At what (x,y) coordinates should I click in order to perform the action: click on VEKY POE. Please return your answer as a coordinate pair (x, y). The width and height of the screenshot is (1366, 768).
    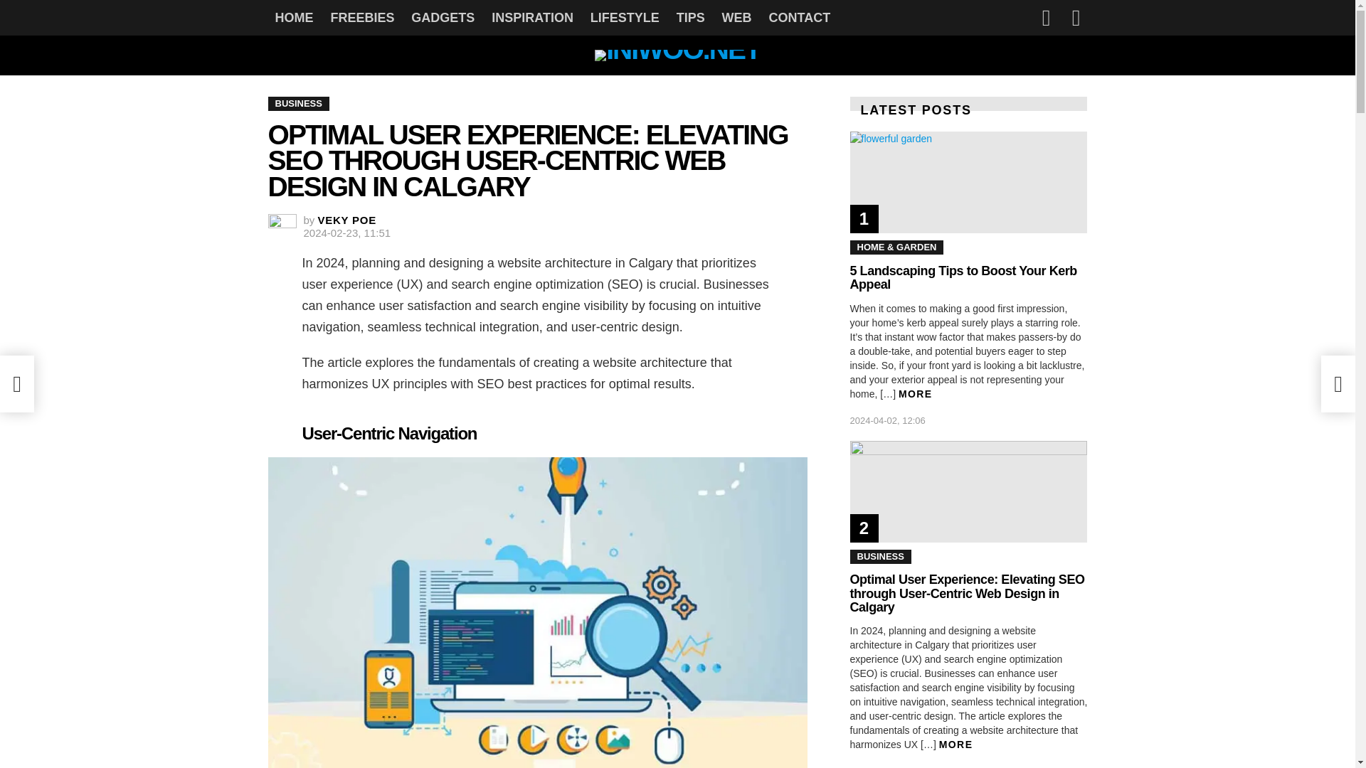
    Looking at the image, I should click on (347, 220).